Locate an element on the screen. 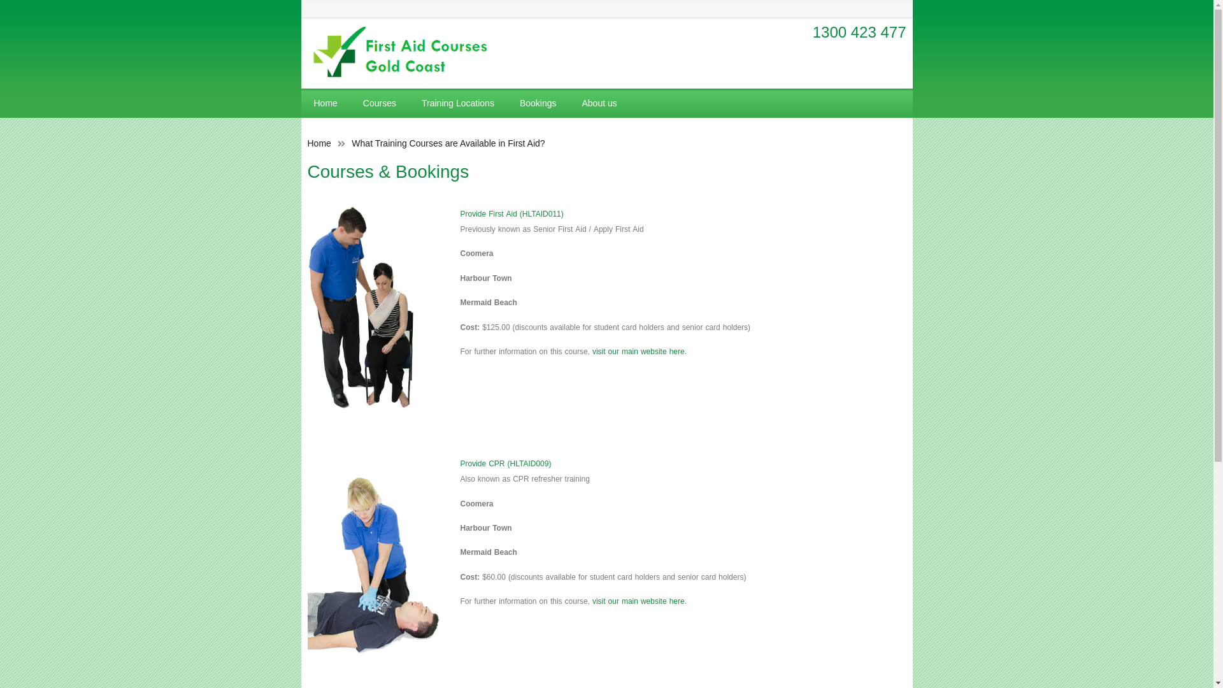 This screenshot has width=1223, height=688. Courses is located at coordinates (380, 103).